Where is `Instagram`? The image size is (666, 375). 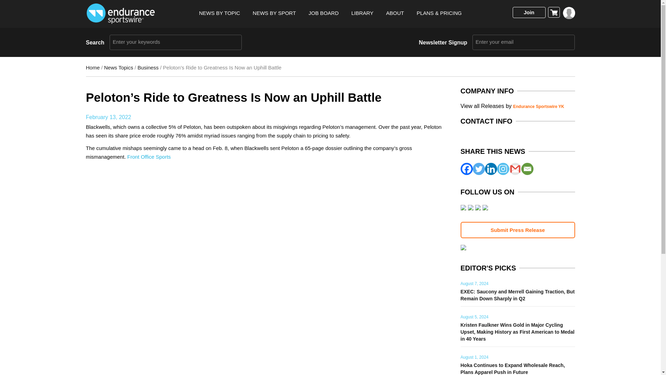 Instagram is located at coordinates (503, 169).